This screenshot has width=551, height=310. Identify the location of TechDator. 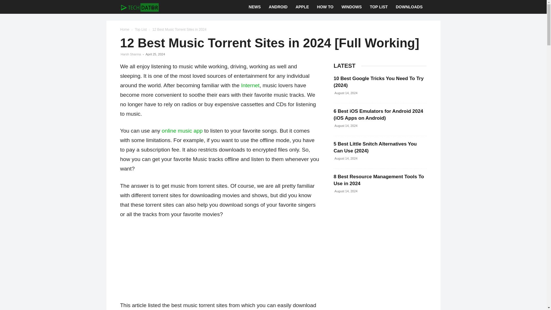
(139, 7).